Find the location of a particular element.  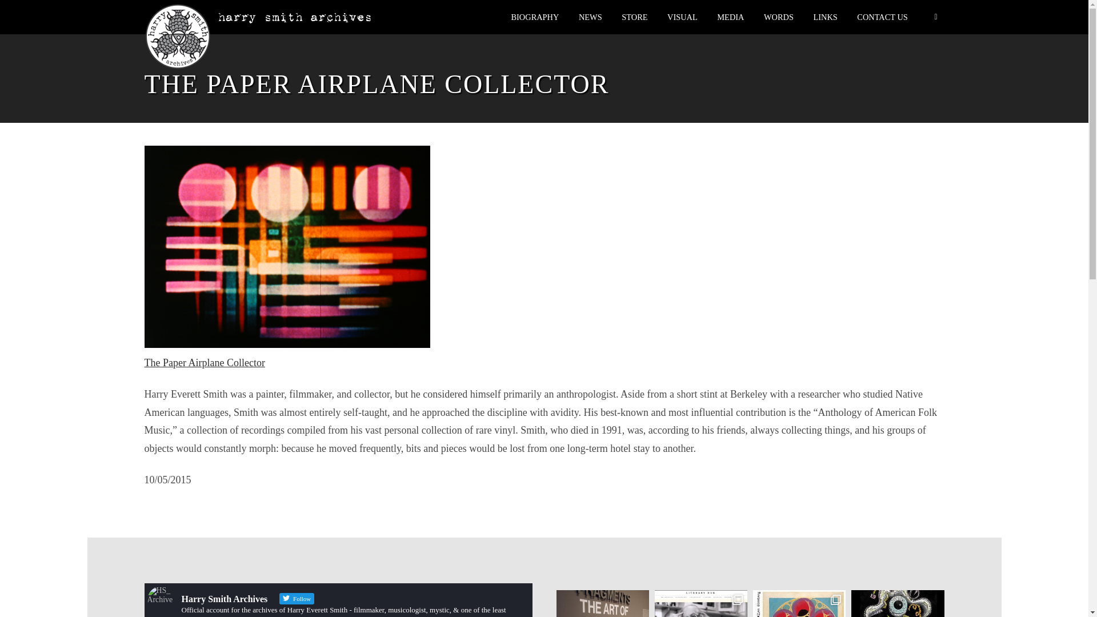

STORE is located at coordinates (630, 17).